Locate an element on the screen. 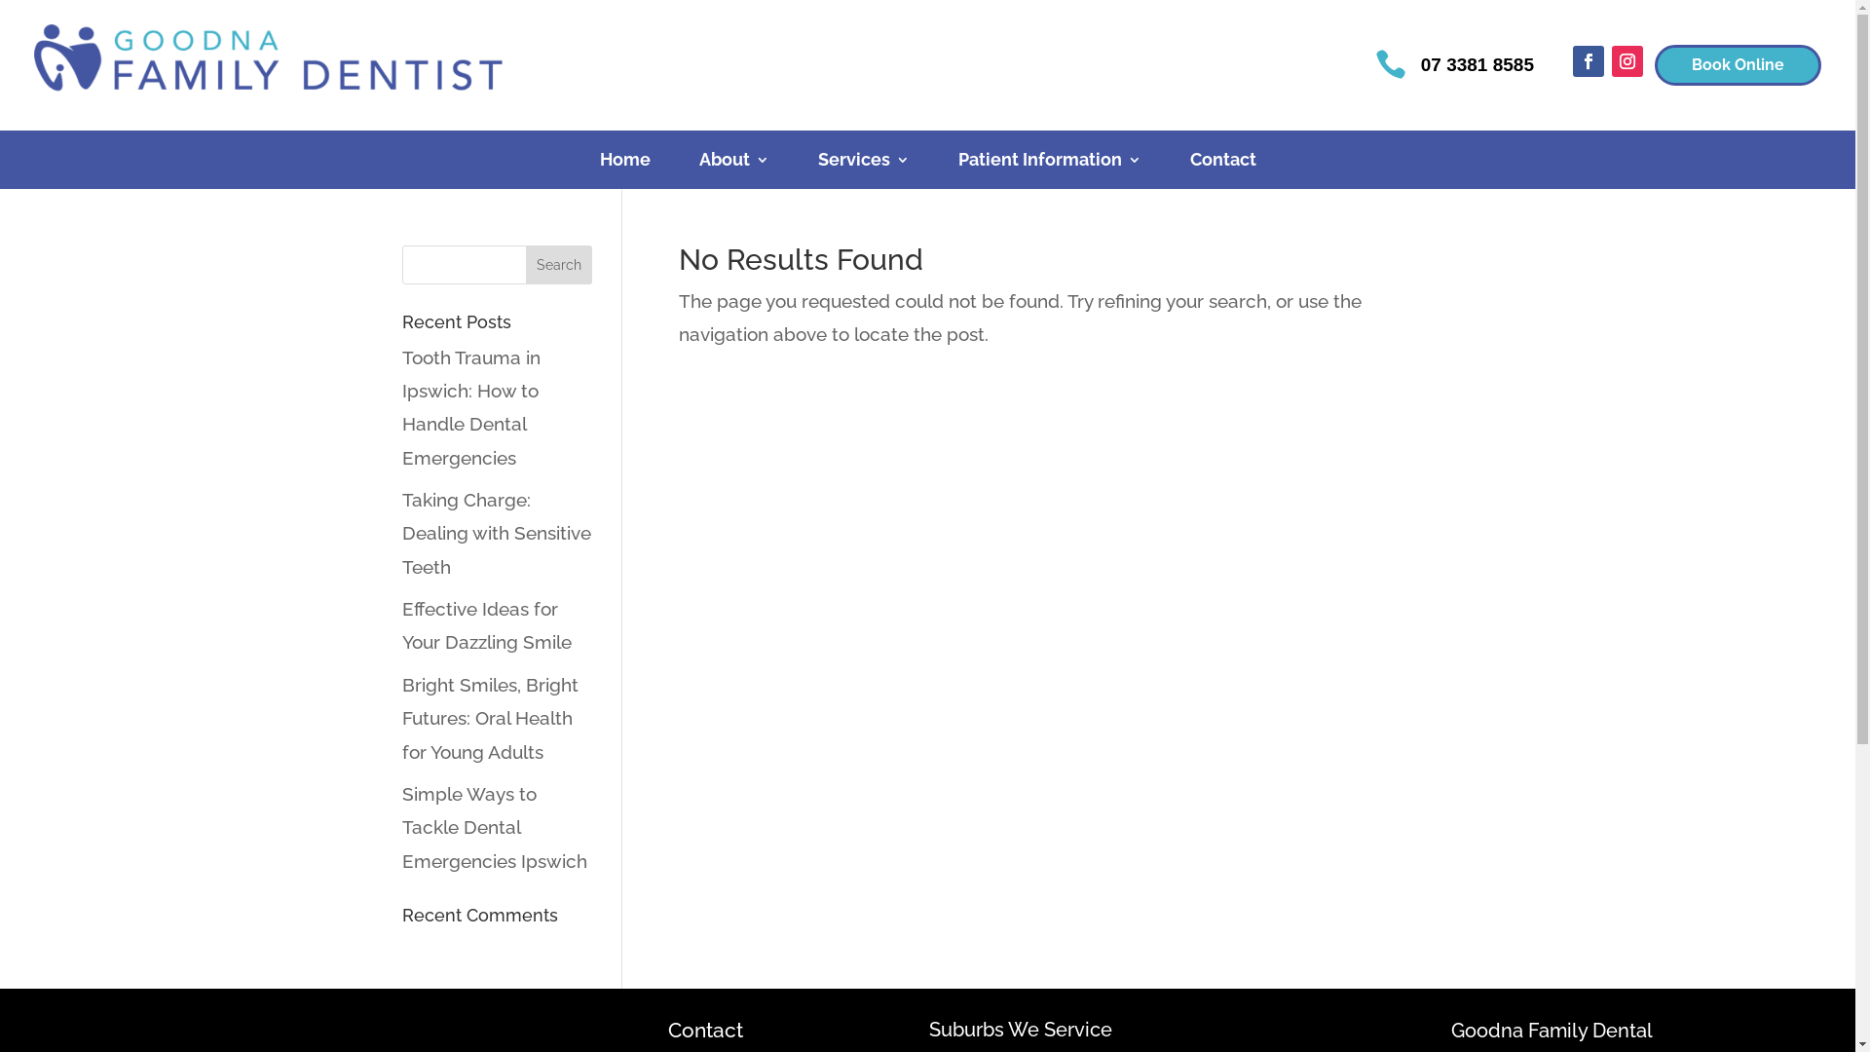 The width and height of the screenshot is (1870, 1052). Follow on Instagram is located at coordinates (1627, 61).